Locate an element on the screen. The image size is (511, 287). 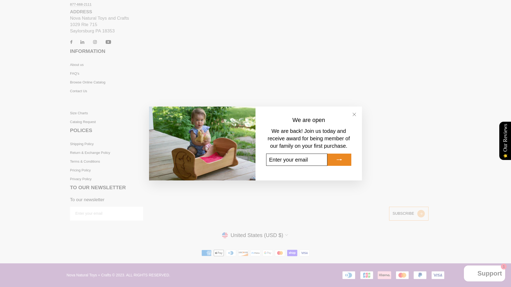
Meta Pay is located at coordinates (256, 253).